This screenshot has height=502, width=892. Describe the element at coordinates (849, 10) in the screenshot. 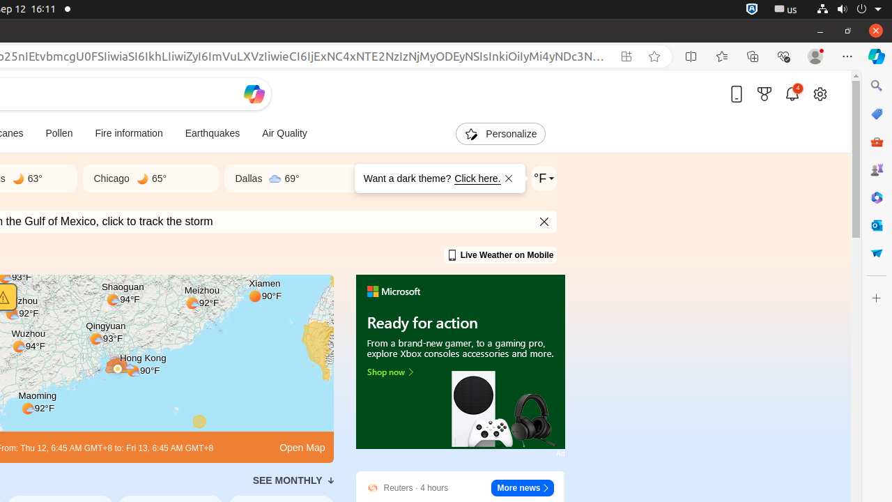

I see `System` at that location.